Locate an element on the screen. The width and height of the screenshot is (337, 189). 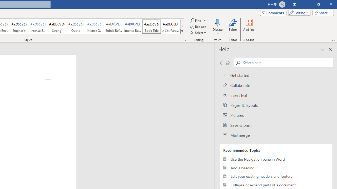
Subtle Reference is located at coordinates (114, 26).